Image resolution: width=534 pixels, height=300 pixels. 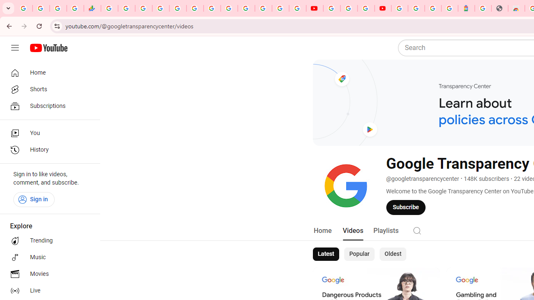 What do you see at coordinates (212, 8) in the screenshot?
I see `Android TV Policies and Guidelines - Transparency Center` at bounding box center [212, 8].